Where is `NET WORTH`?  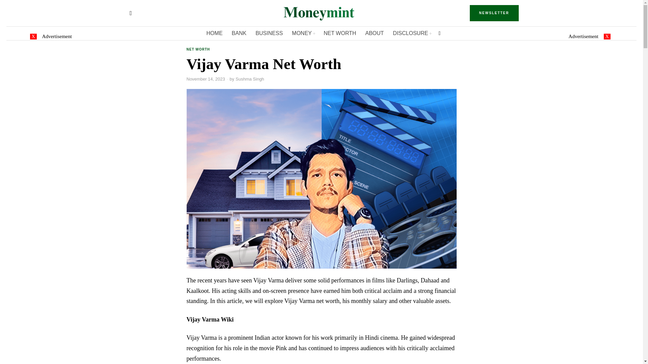
NET WORTH is located at coordinates (340, 33).